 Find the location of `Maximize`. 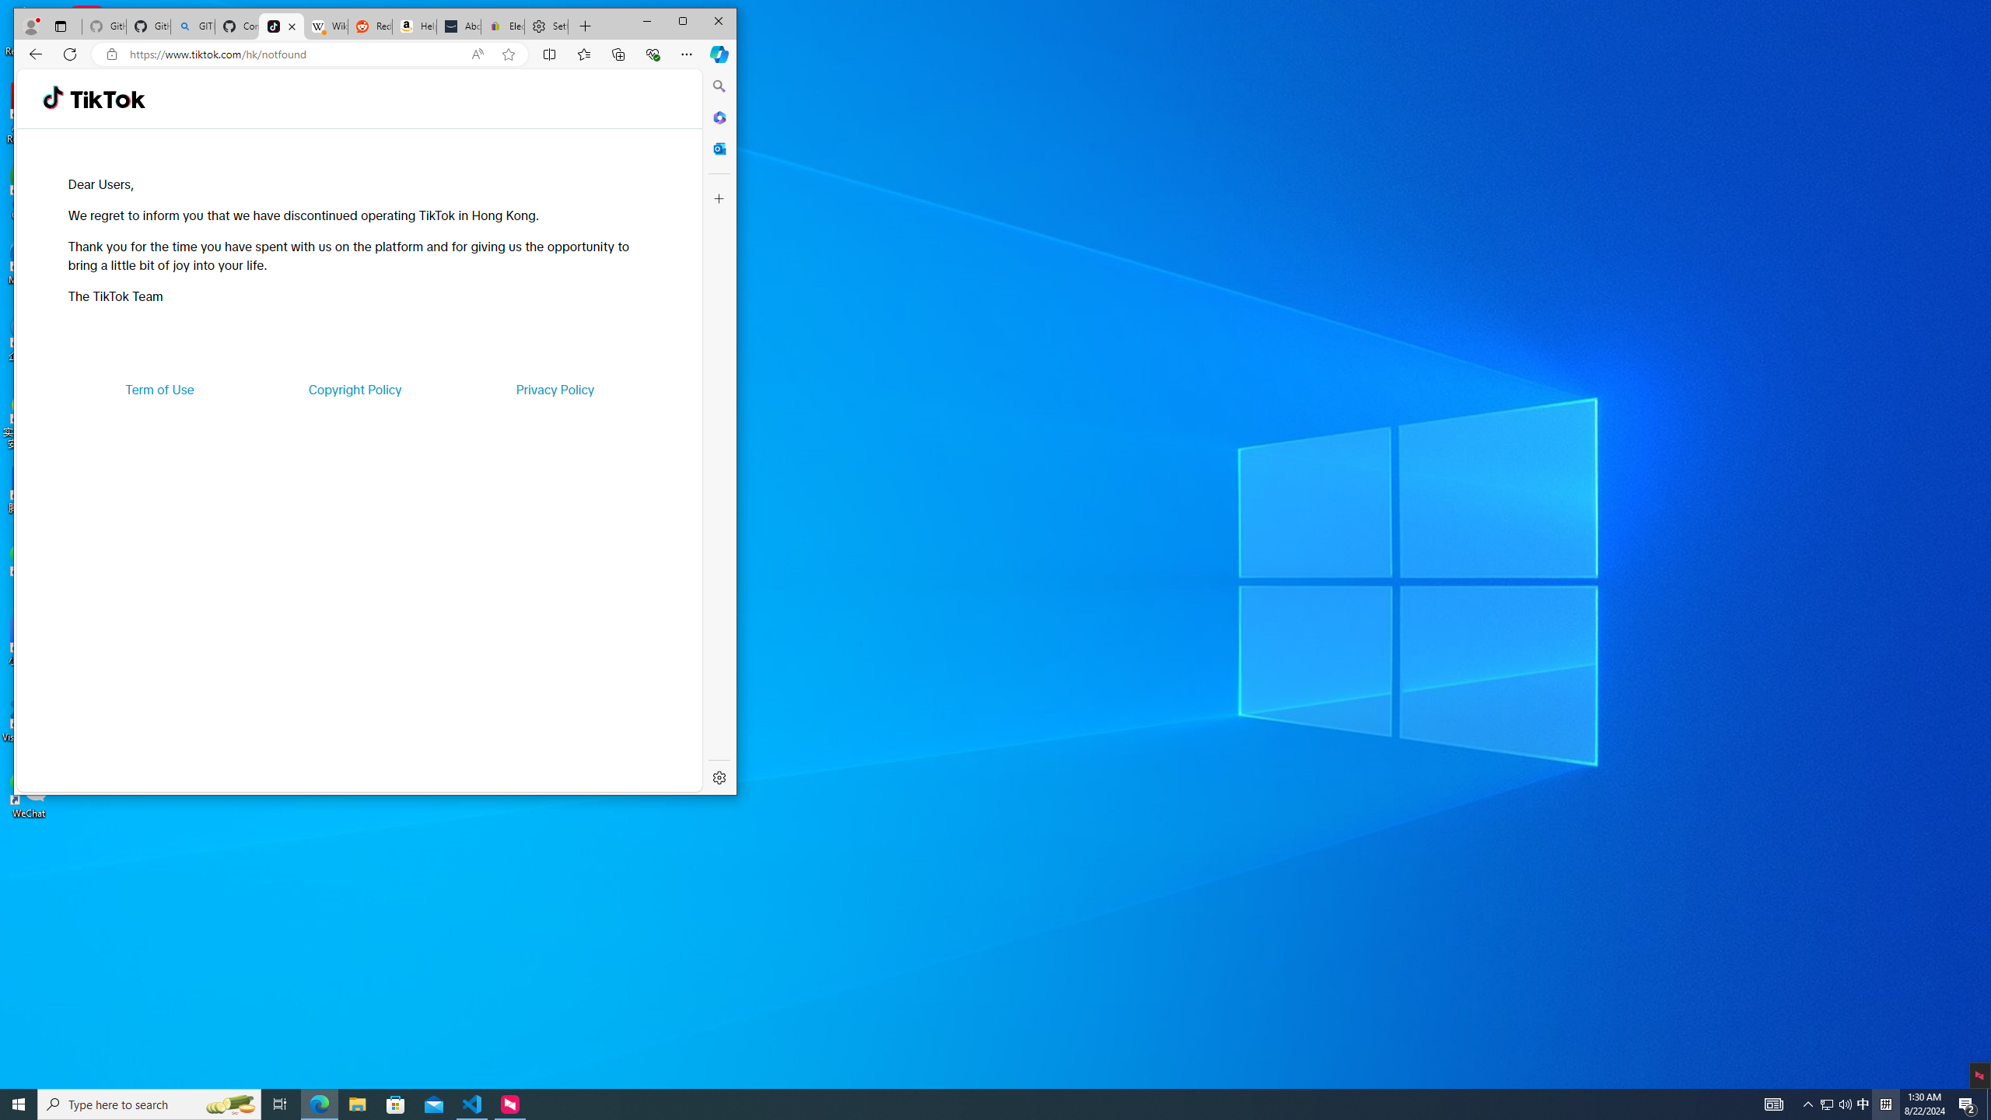

Maximize is located at coordinates (683, 22).